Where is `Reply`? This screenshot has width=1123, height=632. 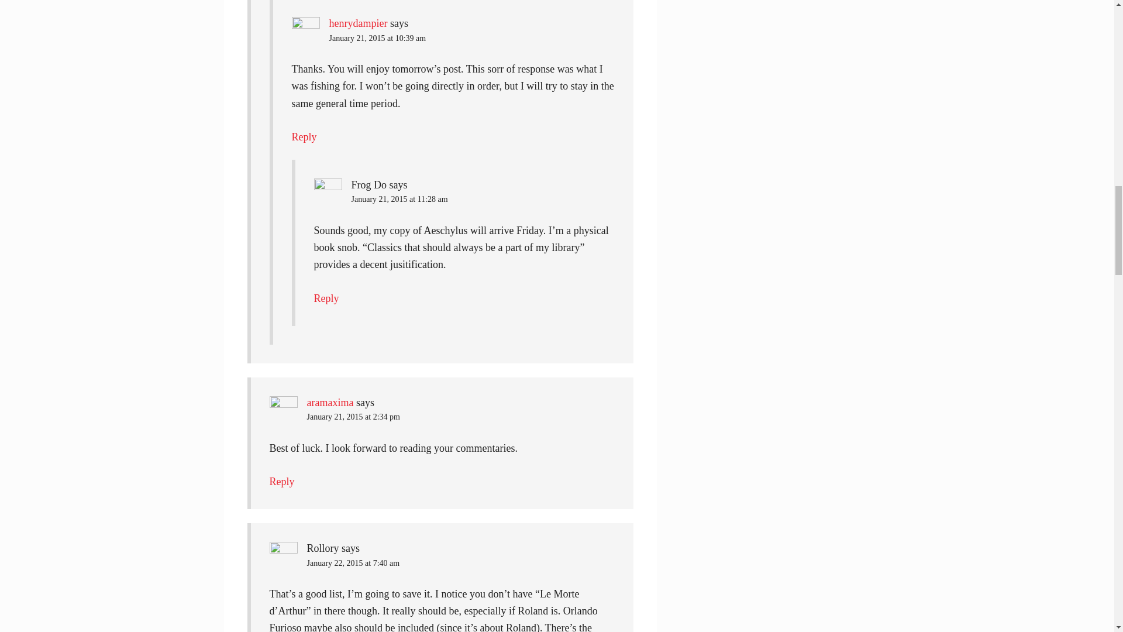
Reply is located at coordinates (282, 481).